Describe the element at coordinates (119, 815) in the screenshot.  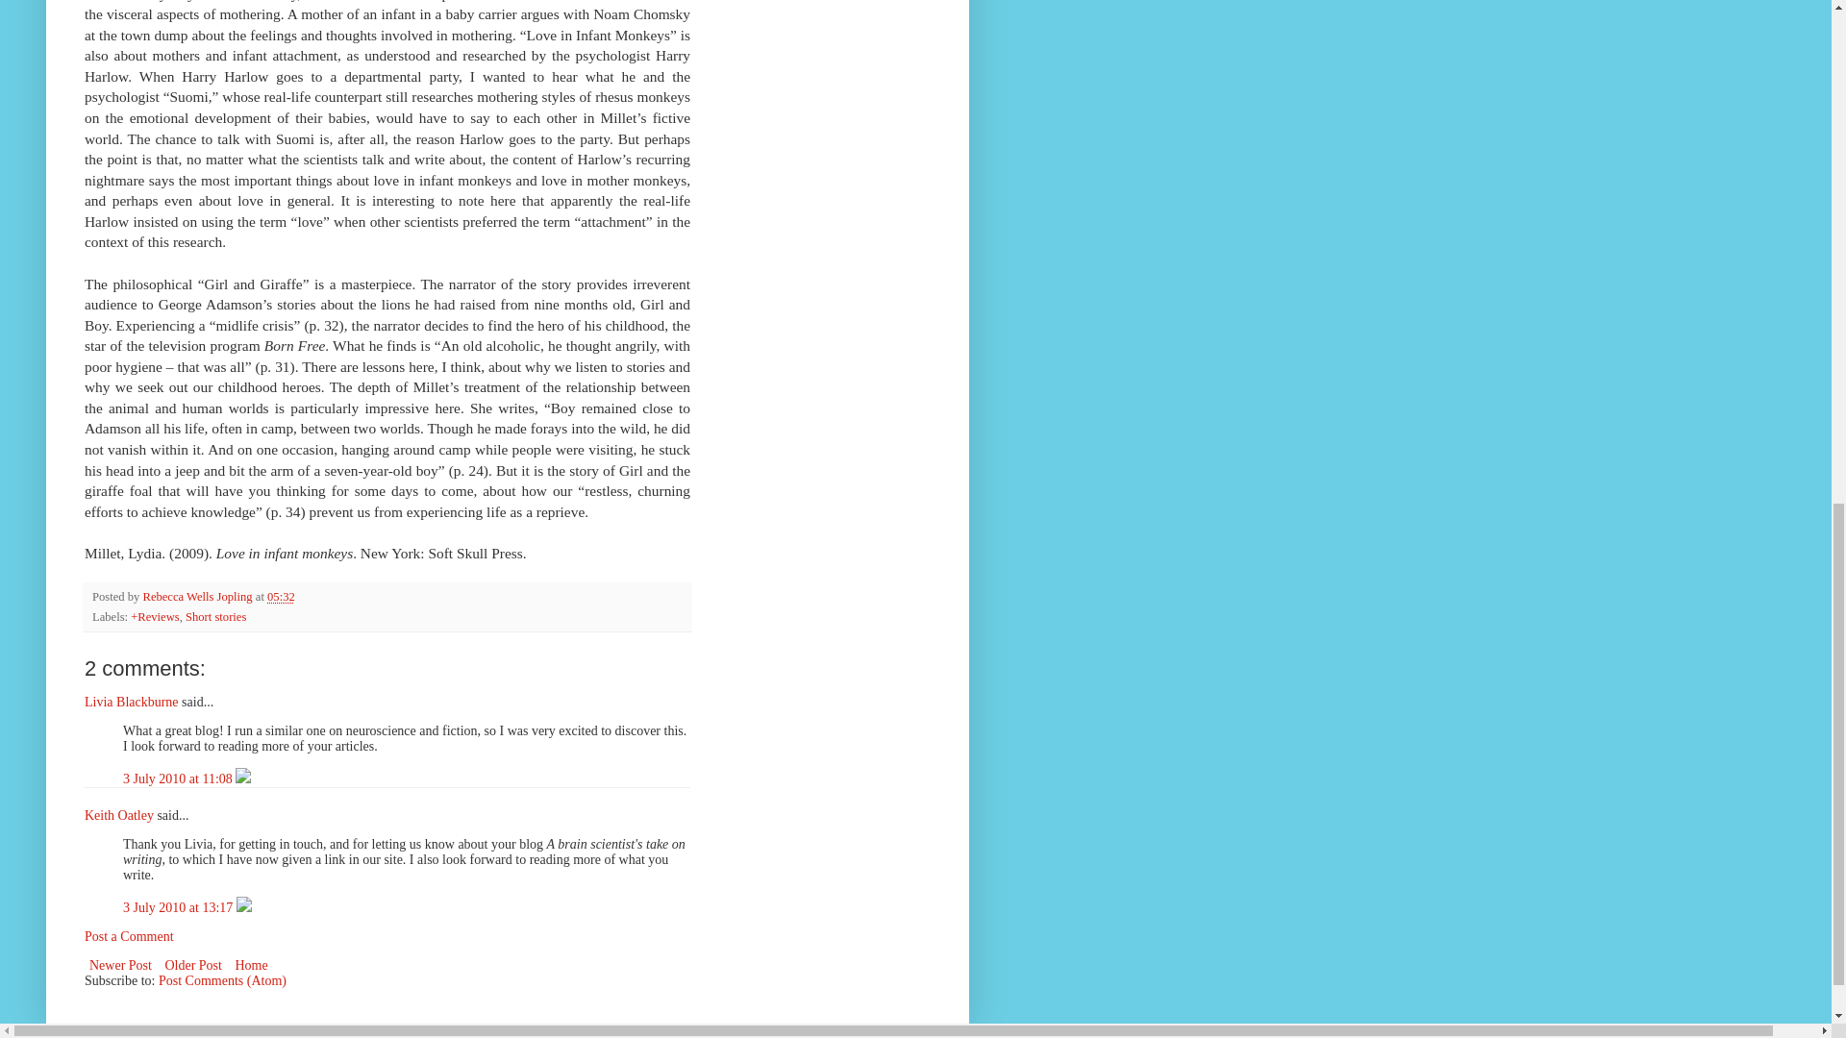
I see `Keith Oatley` at that location.